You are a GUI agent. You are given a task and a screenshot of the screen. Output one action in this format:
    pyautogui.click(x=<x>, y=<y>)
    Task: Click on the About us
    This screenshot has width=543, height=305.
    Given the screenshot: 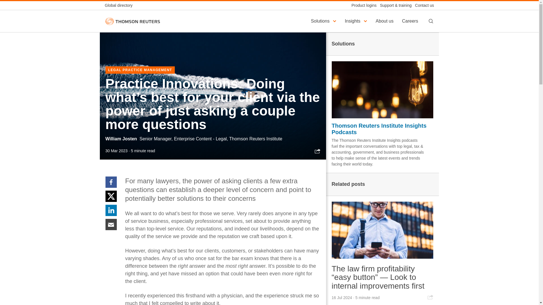 What is the action you would take?
    pyautogui.click(x=385, y=21)
    